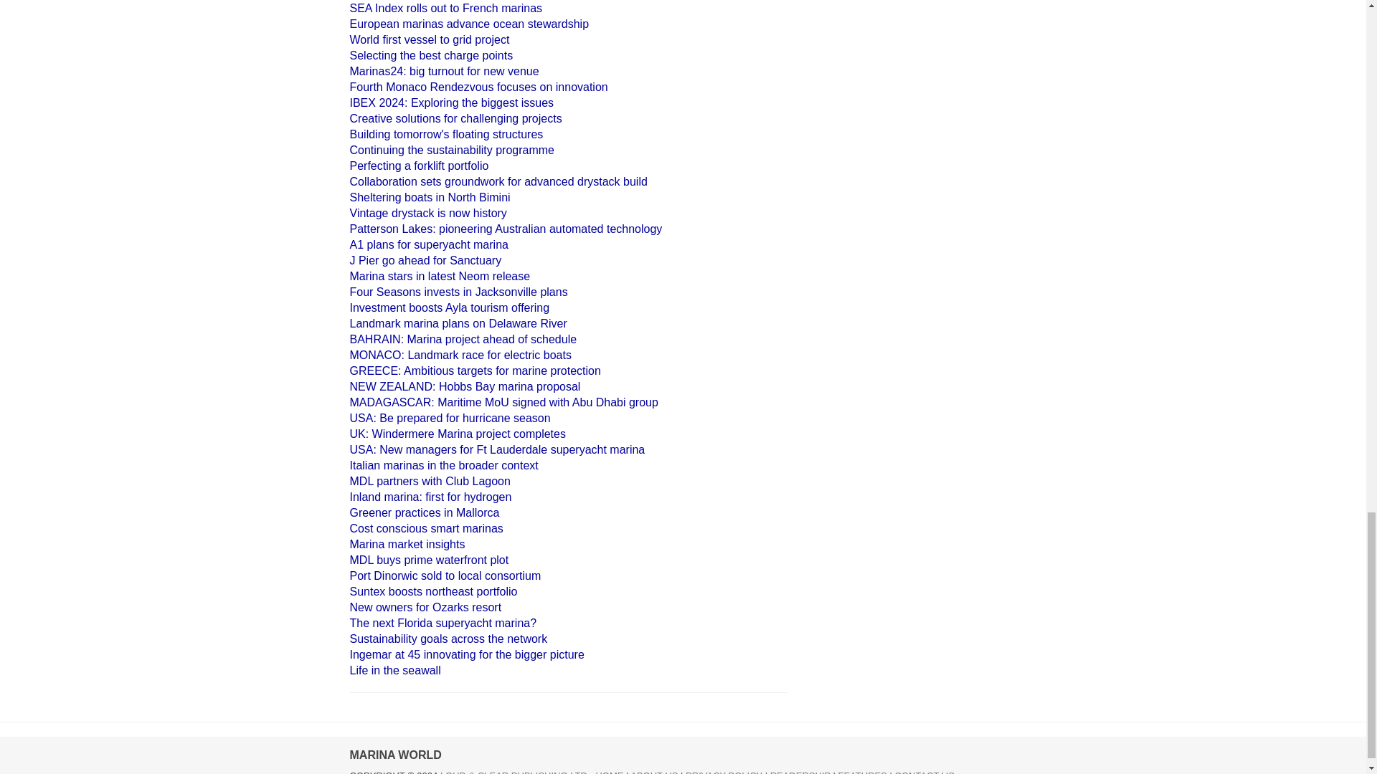  I want to click on World first vessel to grid project, so click(429, 39).